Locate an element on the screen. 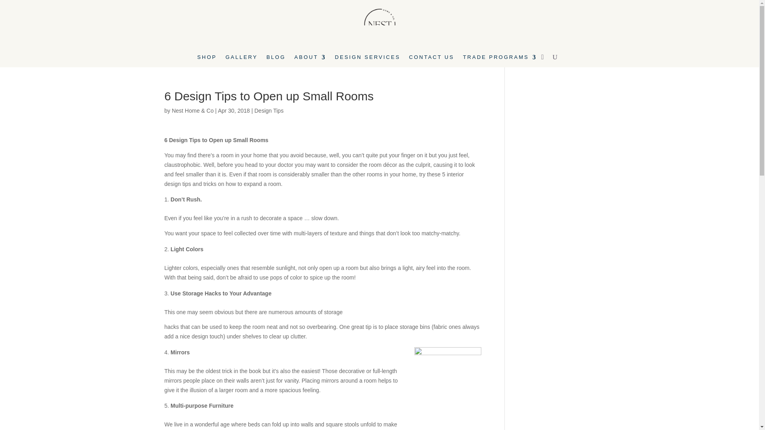 This screenshot has width=765, height=430. GALLERY is located at coordinates (241, 59).